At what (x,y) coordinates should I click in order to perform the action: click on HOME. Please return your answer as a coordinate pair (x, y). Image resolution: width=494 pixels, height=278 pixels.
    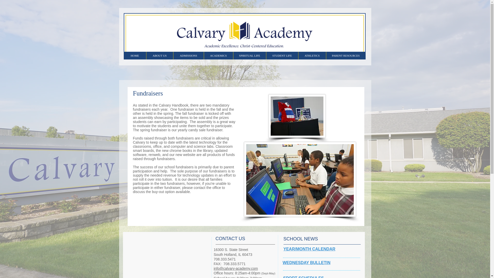
    Looking at the image, I should click on (135, 56).